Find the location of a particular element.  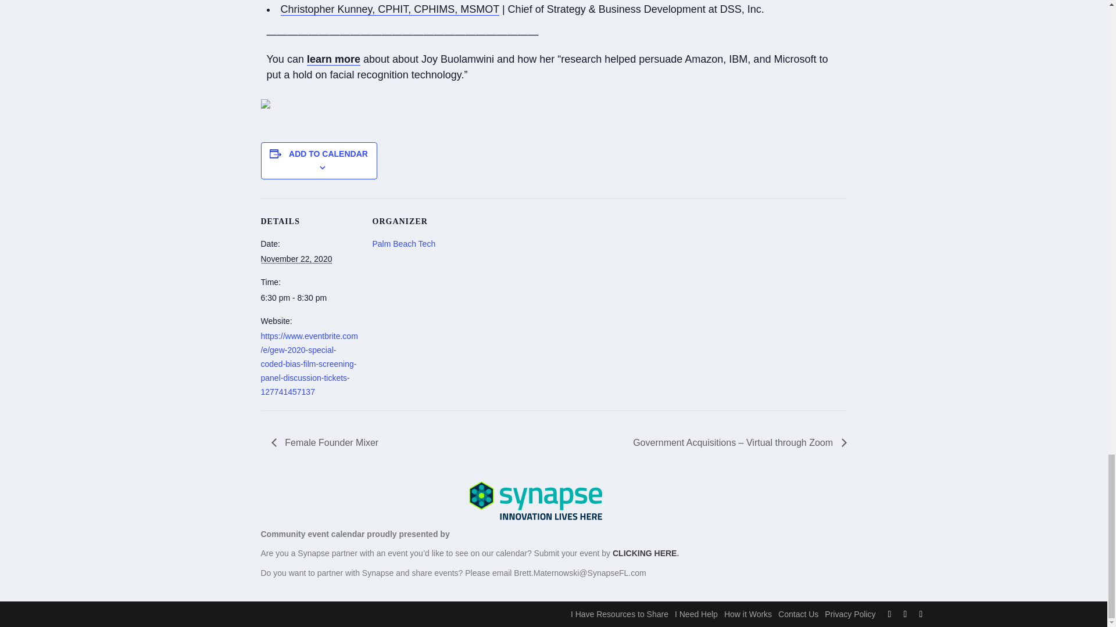

ADD TO CALENDAR is located at coordinates (328, 154).